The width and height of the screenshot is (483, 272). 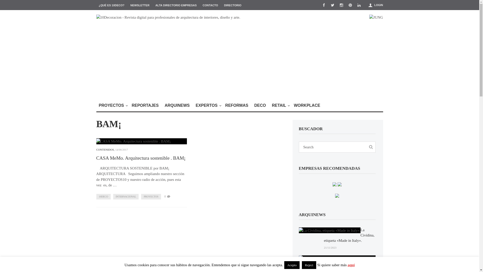 I want to click on Get New Password, so click(x=271, y=145).